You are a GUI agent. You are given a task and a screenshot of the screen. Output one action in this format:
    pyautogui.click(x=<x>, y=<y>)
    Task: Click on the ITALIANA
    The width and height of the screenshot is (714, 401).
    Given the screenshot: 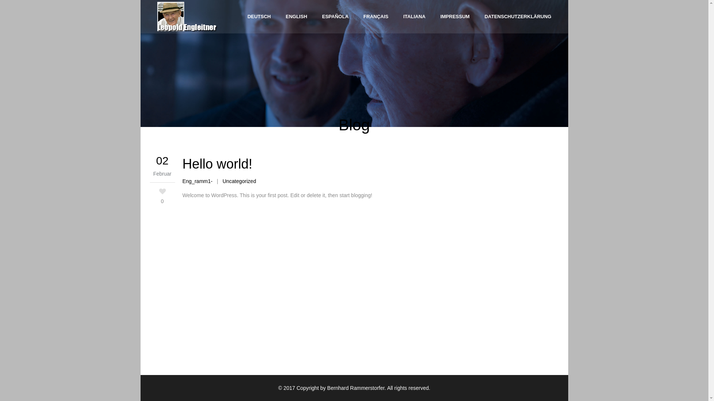 What is the action you would take?
    pyautogui.click(x=414, y=17)
    